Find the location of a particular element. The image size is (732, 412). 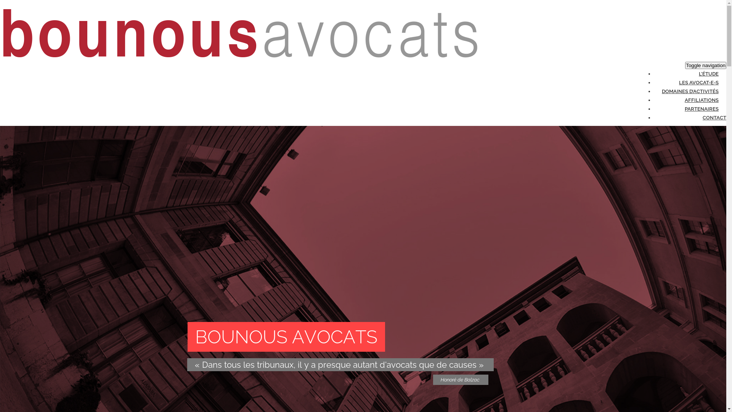

LES AVOCAT-E-S is located at coordinates (699, 81).